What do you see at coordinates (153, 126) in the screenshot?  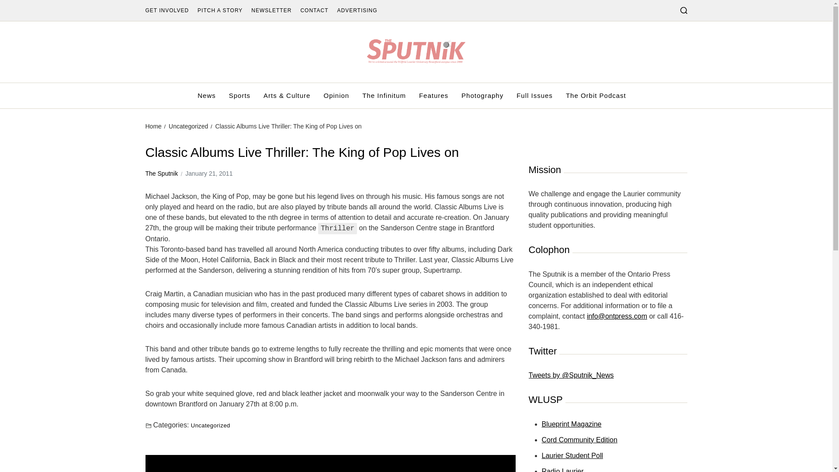 I see `Laurier Student Poll` at bounding box center [153, 126].